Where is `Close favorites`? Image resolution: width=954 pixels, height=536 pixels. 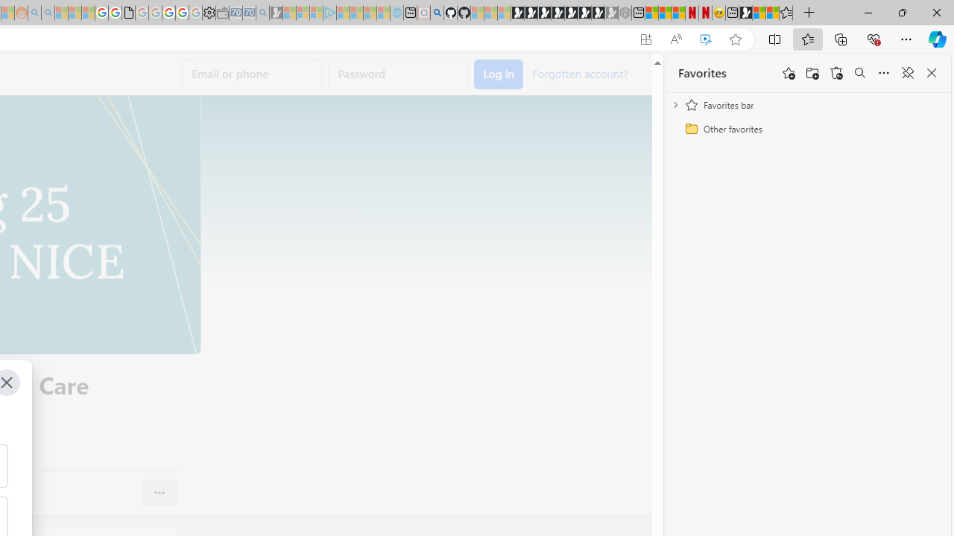
Close favorites is located at coordinates (932, 73).